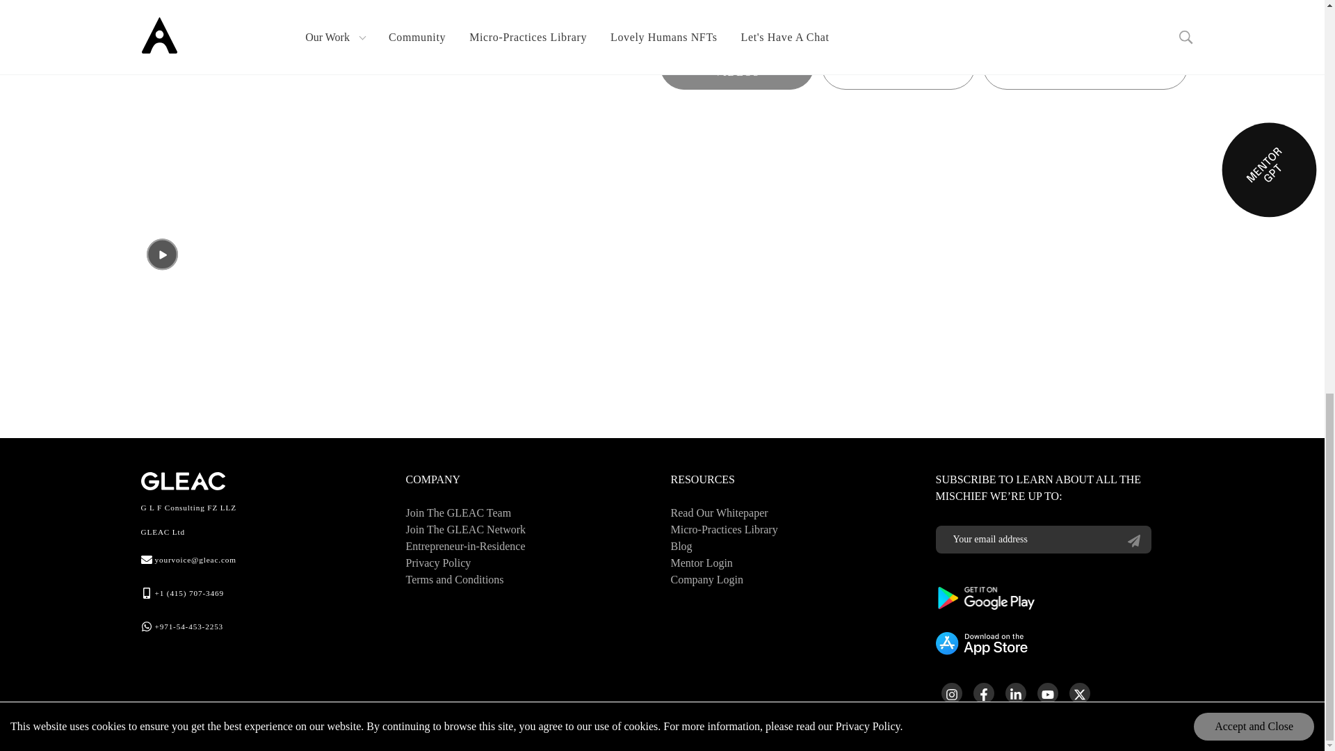  What do you see at coordinates (1085, 65) in the screenshot?
I see `LESSONS FROM MENTOR` at bounding box center [1085, 65].